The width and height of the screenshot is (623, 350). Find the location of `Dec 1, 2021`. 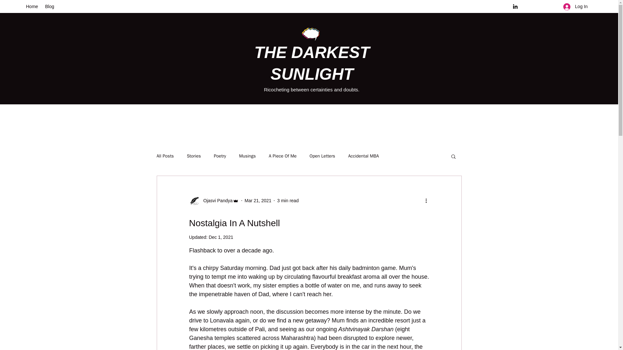

Dec 1, 2021 is located at coordinates (221, 237).